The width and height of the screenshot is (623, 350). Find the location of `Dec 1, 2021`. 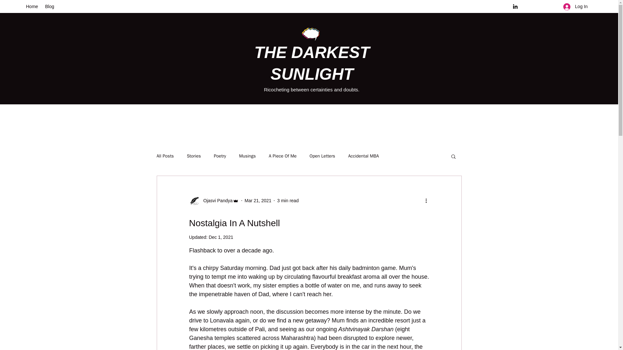

Dec 1, 2021 is located at coordinates (221, 237).